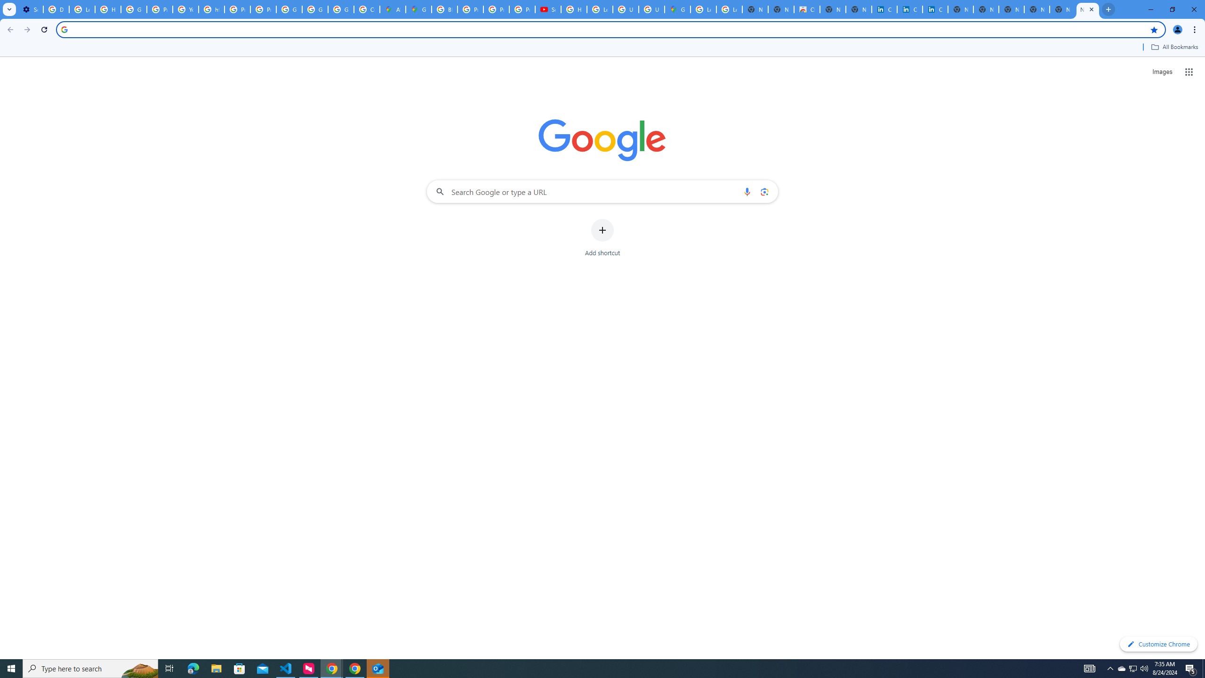 This screenshot has width=1205, height=678. What do you see at coordinates (807, 9) in the screenshot?
I see `Chrome Web Store` at bounding box center [807, 9].